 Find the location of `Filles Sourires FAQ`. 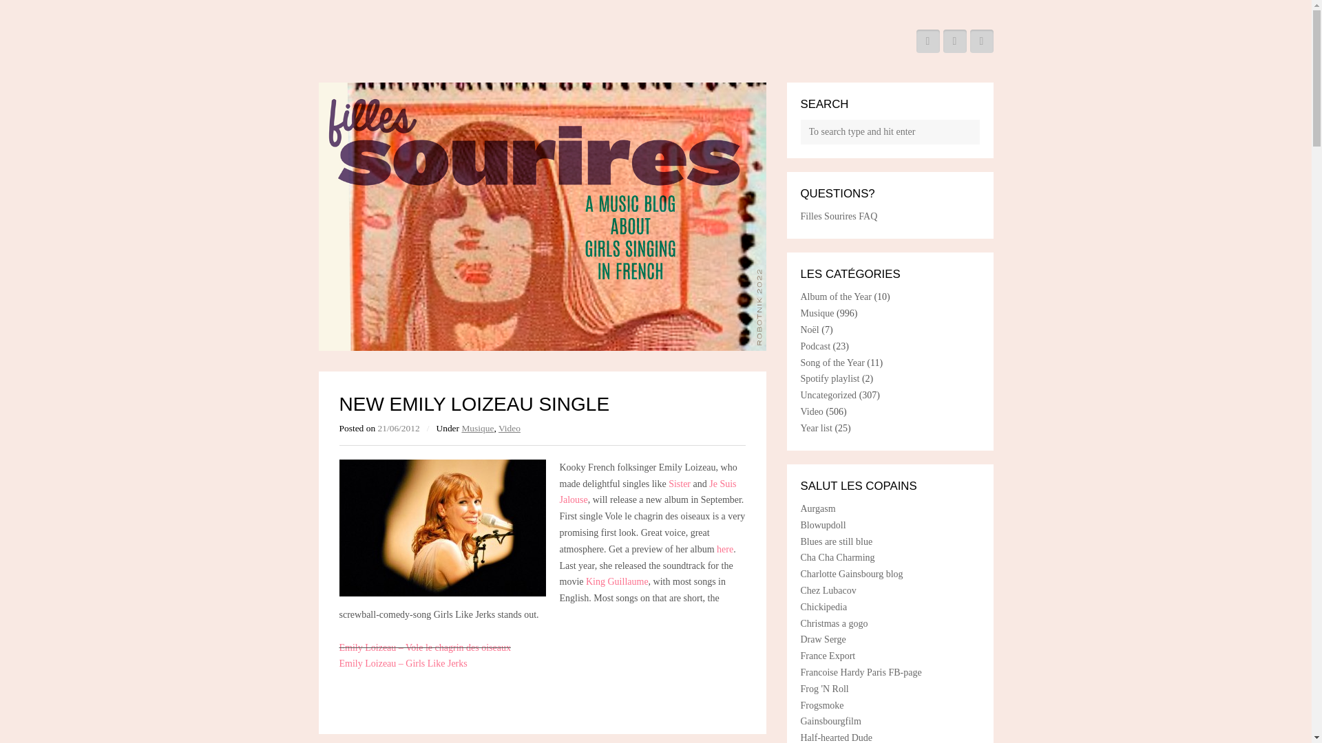

Filles Sourires FAQ is located at coordinates (839, 216).